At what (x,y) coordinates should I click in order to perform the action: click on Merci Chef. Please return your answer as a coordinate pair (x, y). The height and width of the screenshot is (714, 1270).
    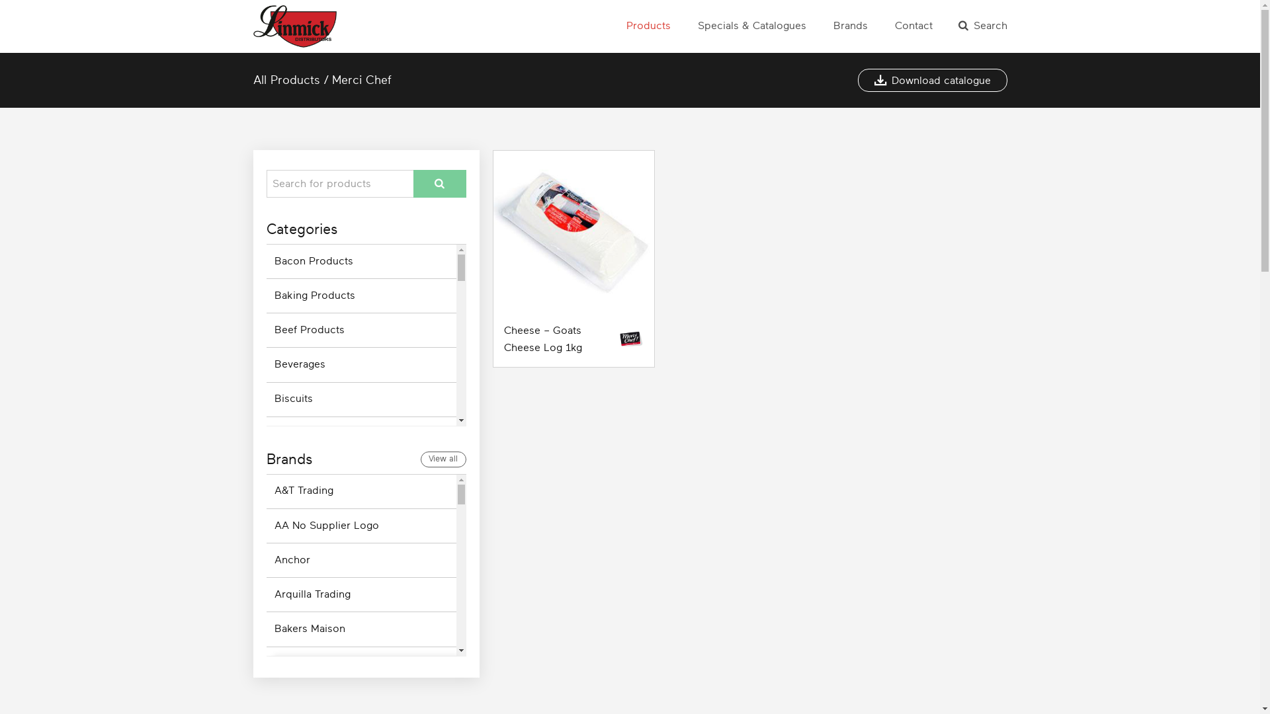
    Looking at the image, I should click on (362, 80).